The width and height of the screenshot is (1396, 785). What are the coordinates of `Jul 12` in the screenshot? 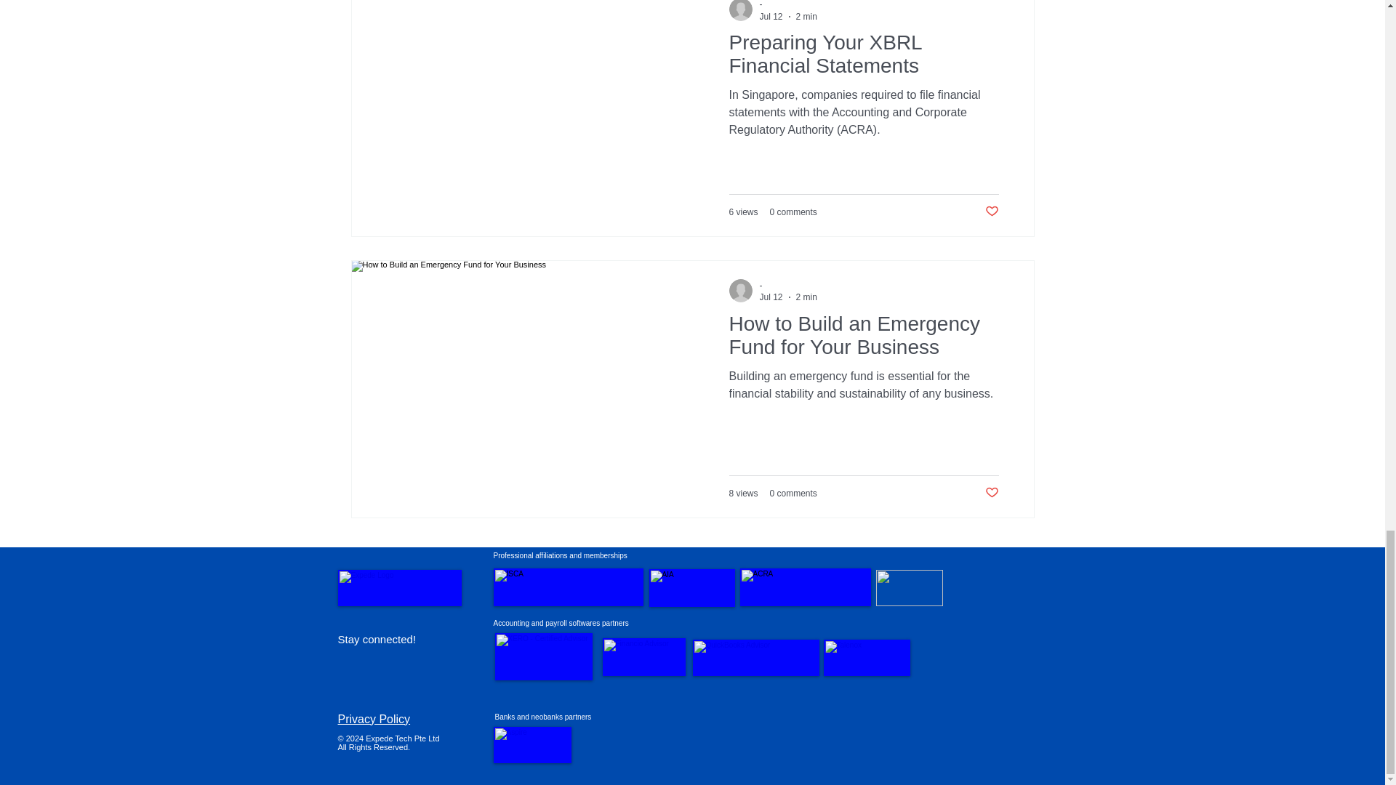 It's located at (771, 297).